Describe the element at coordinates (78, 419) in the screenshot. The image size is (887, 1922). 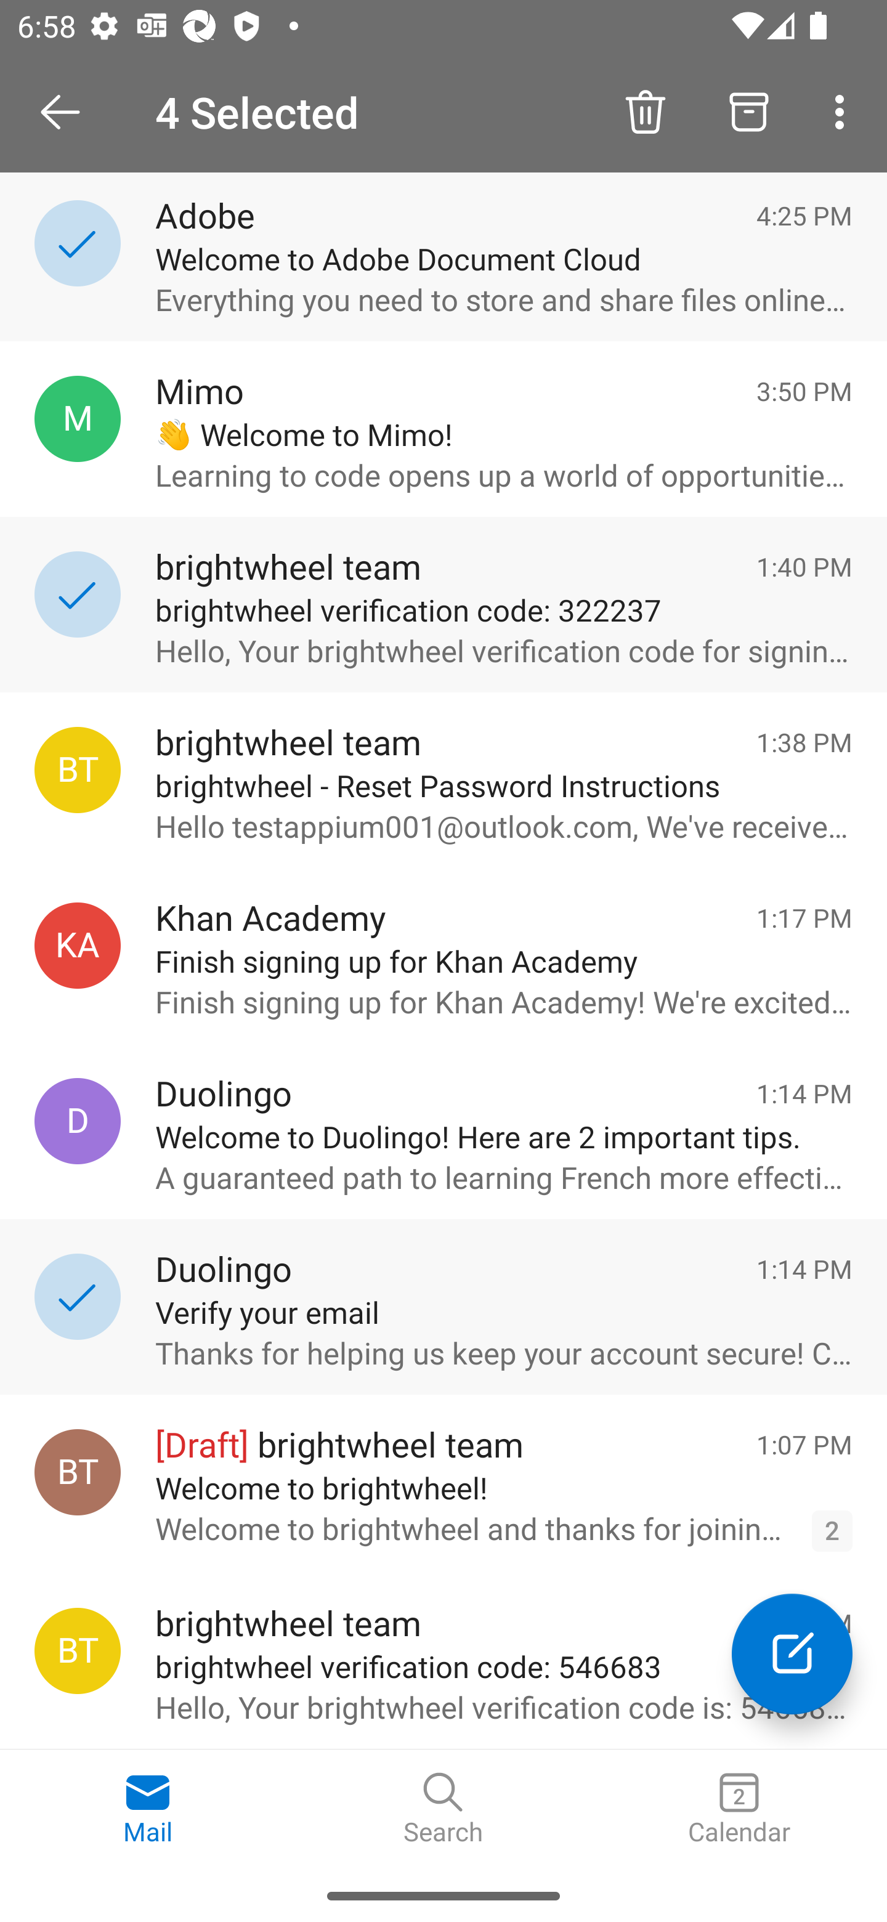
I see `Mimo, support@getmimo.com` at that location.